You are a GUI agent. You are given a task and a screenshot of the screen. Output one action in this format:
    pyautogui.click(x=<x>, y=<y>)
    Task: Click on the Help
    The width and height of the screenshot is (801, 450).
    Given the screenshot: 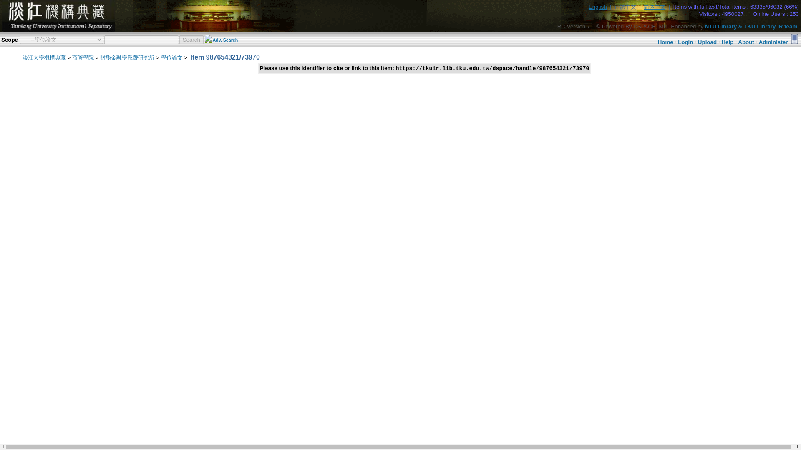 What is the action you would take?
    pyautogui.click(x=728, y=42)
    